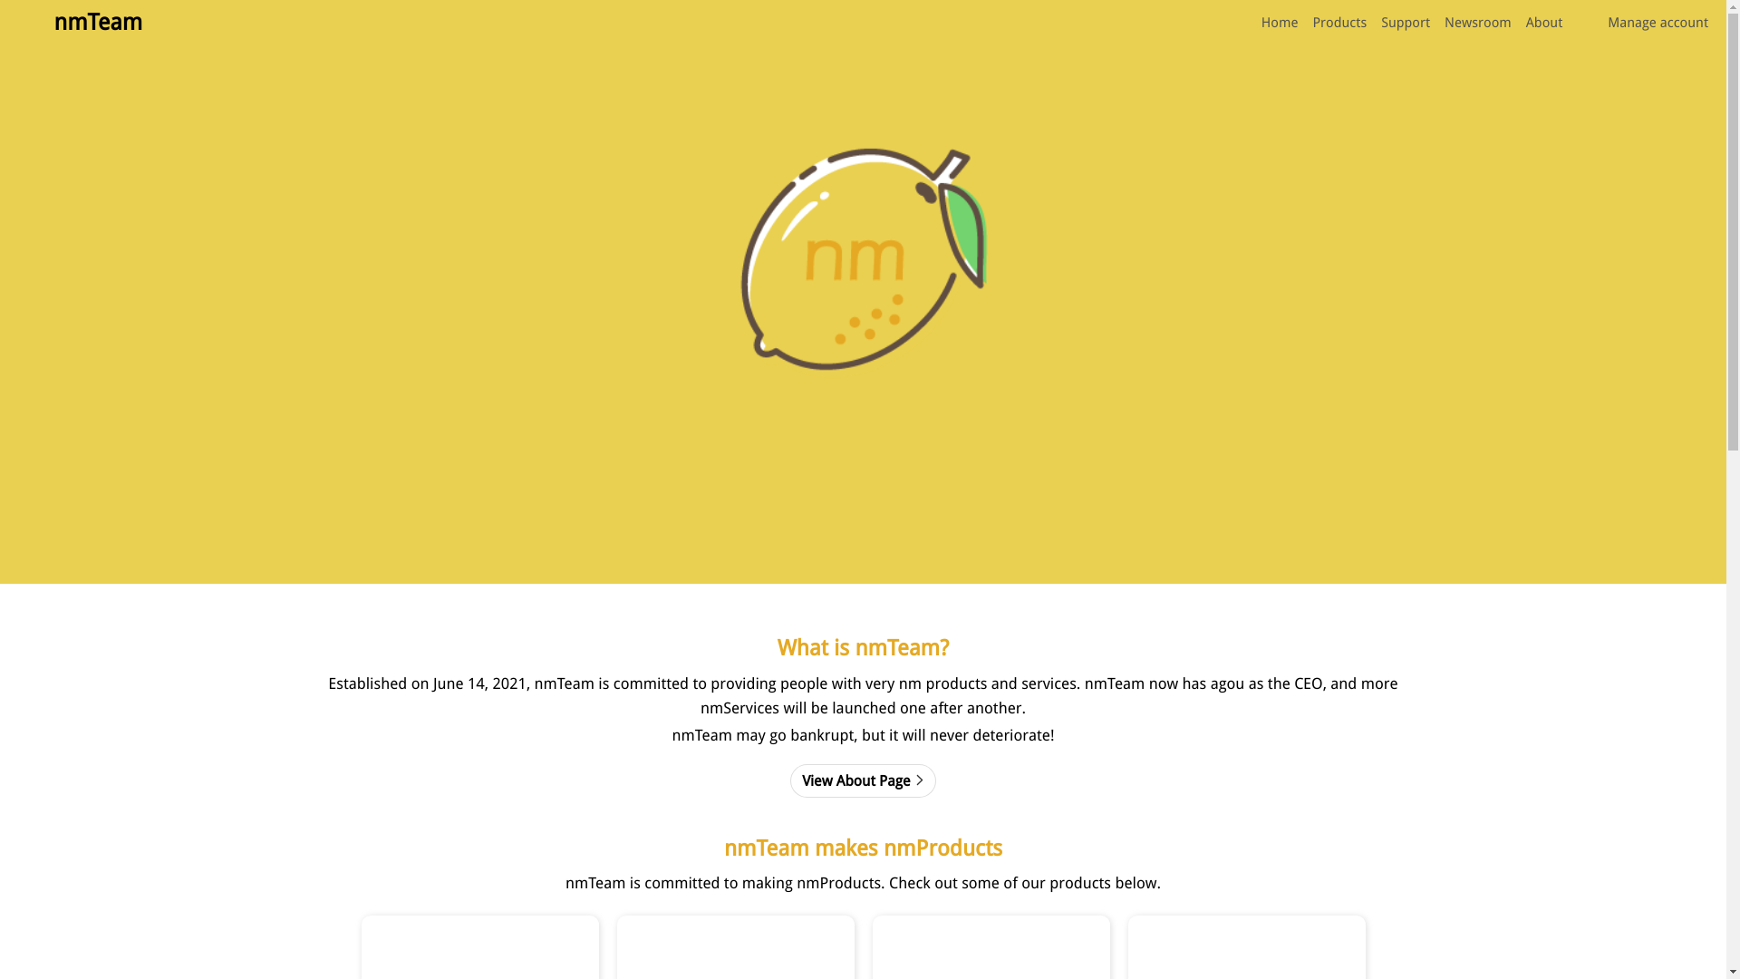  I want to click on Home, so click(1280, 23).